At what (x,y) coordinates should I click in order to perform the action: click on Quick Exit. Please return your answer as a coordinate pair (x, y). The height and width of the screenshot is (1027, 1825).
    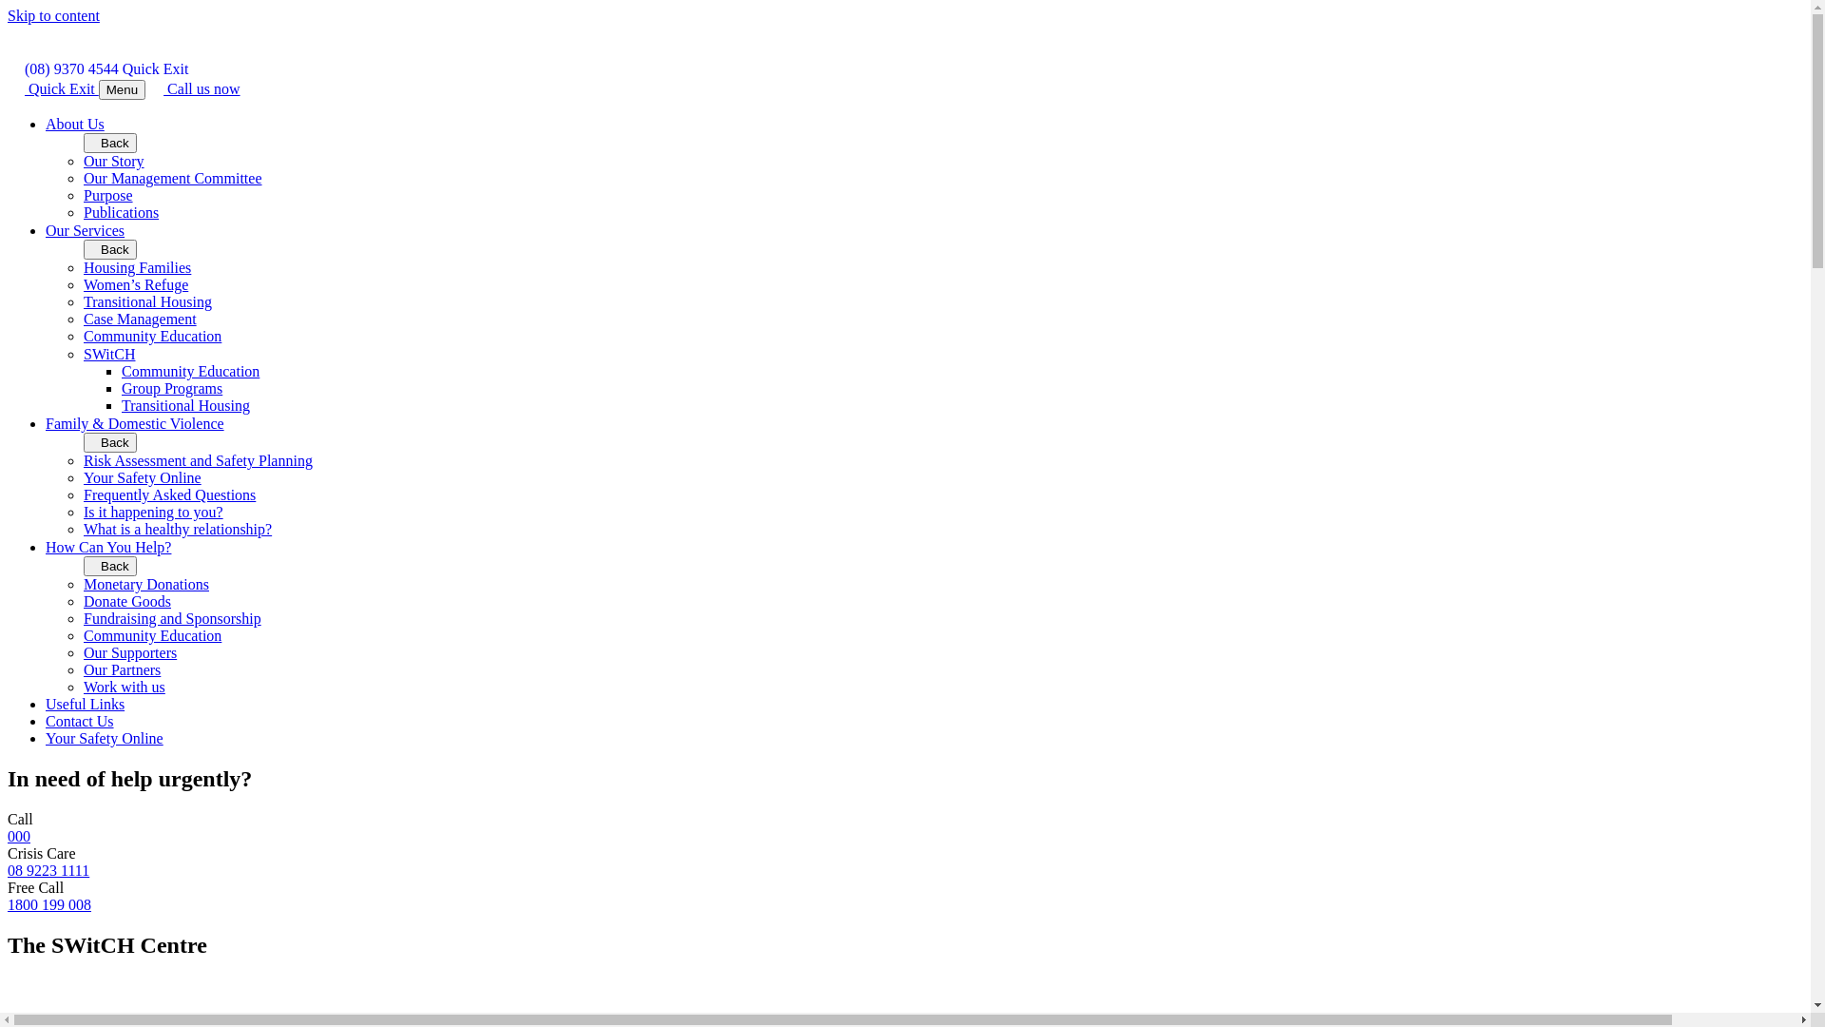
    Looking at the image, I should click on (53, 89).